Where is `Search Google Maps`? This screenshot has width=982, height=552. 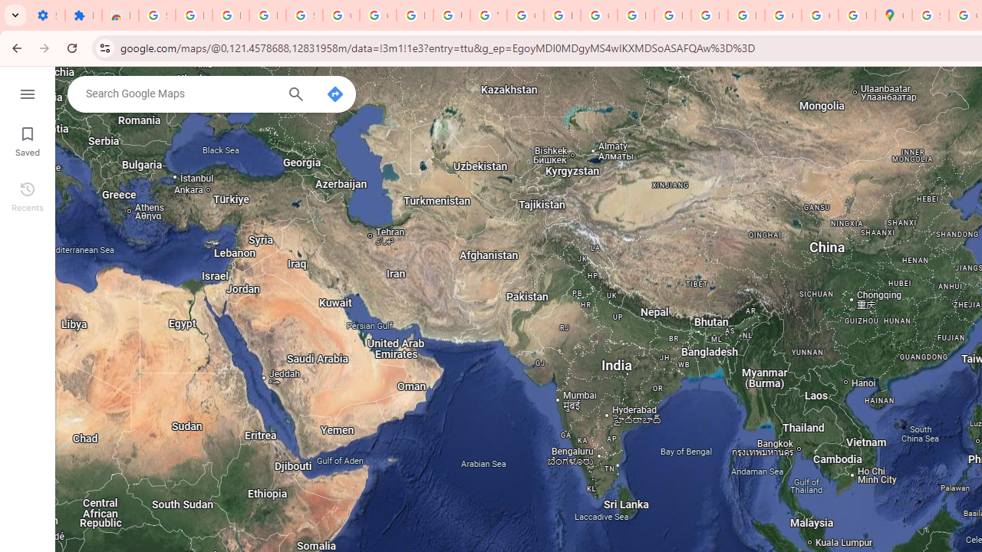 Search Google Maps is located at coordinates (180, 94).